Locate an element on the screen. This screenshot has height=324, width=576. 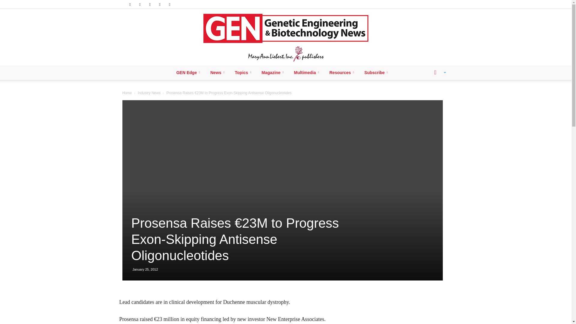
Twitter is located at coordinates (160, 4).